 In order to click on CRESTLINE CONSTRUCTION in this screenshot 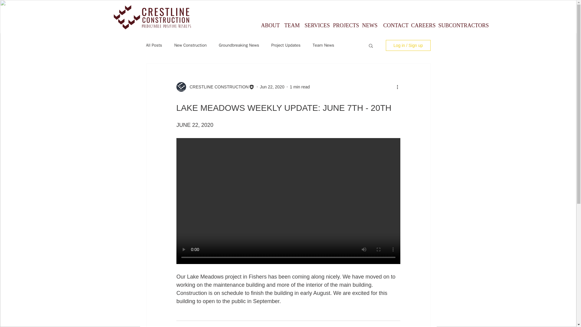, I will do `click(217, 87)`.